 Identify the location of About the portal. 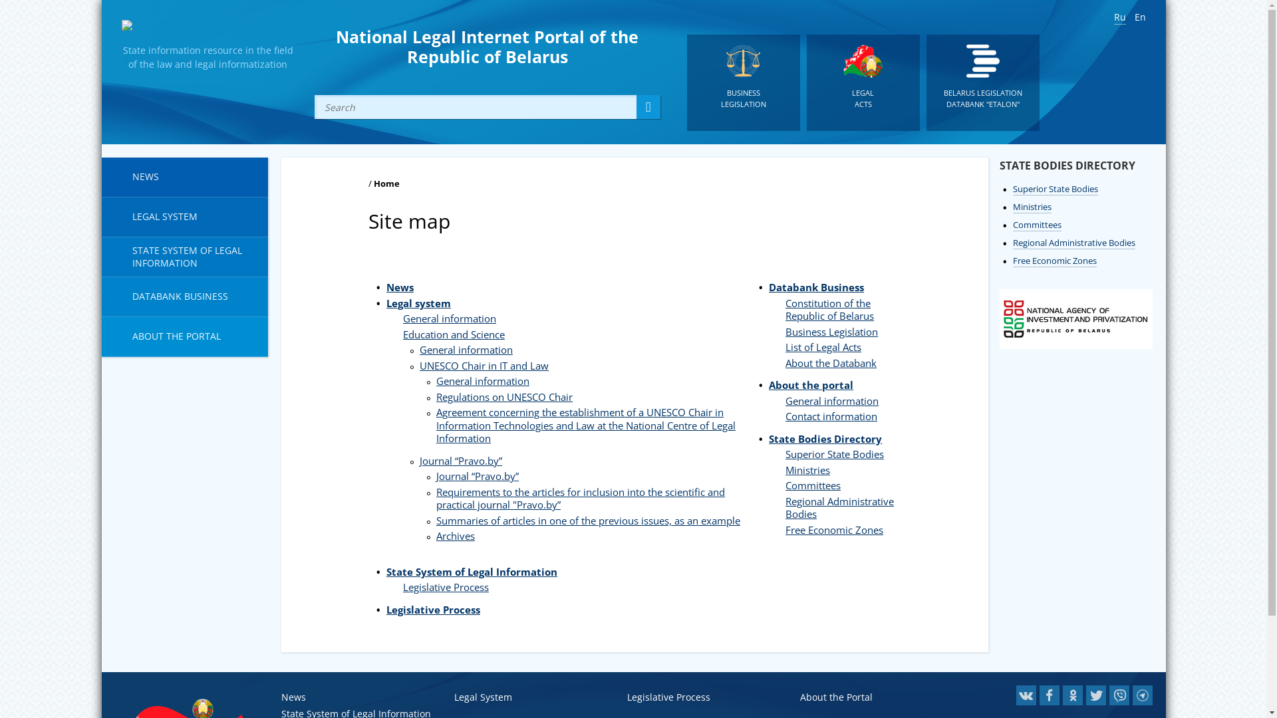
(811, 385).